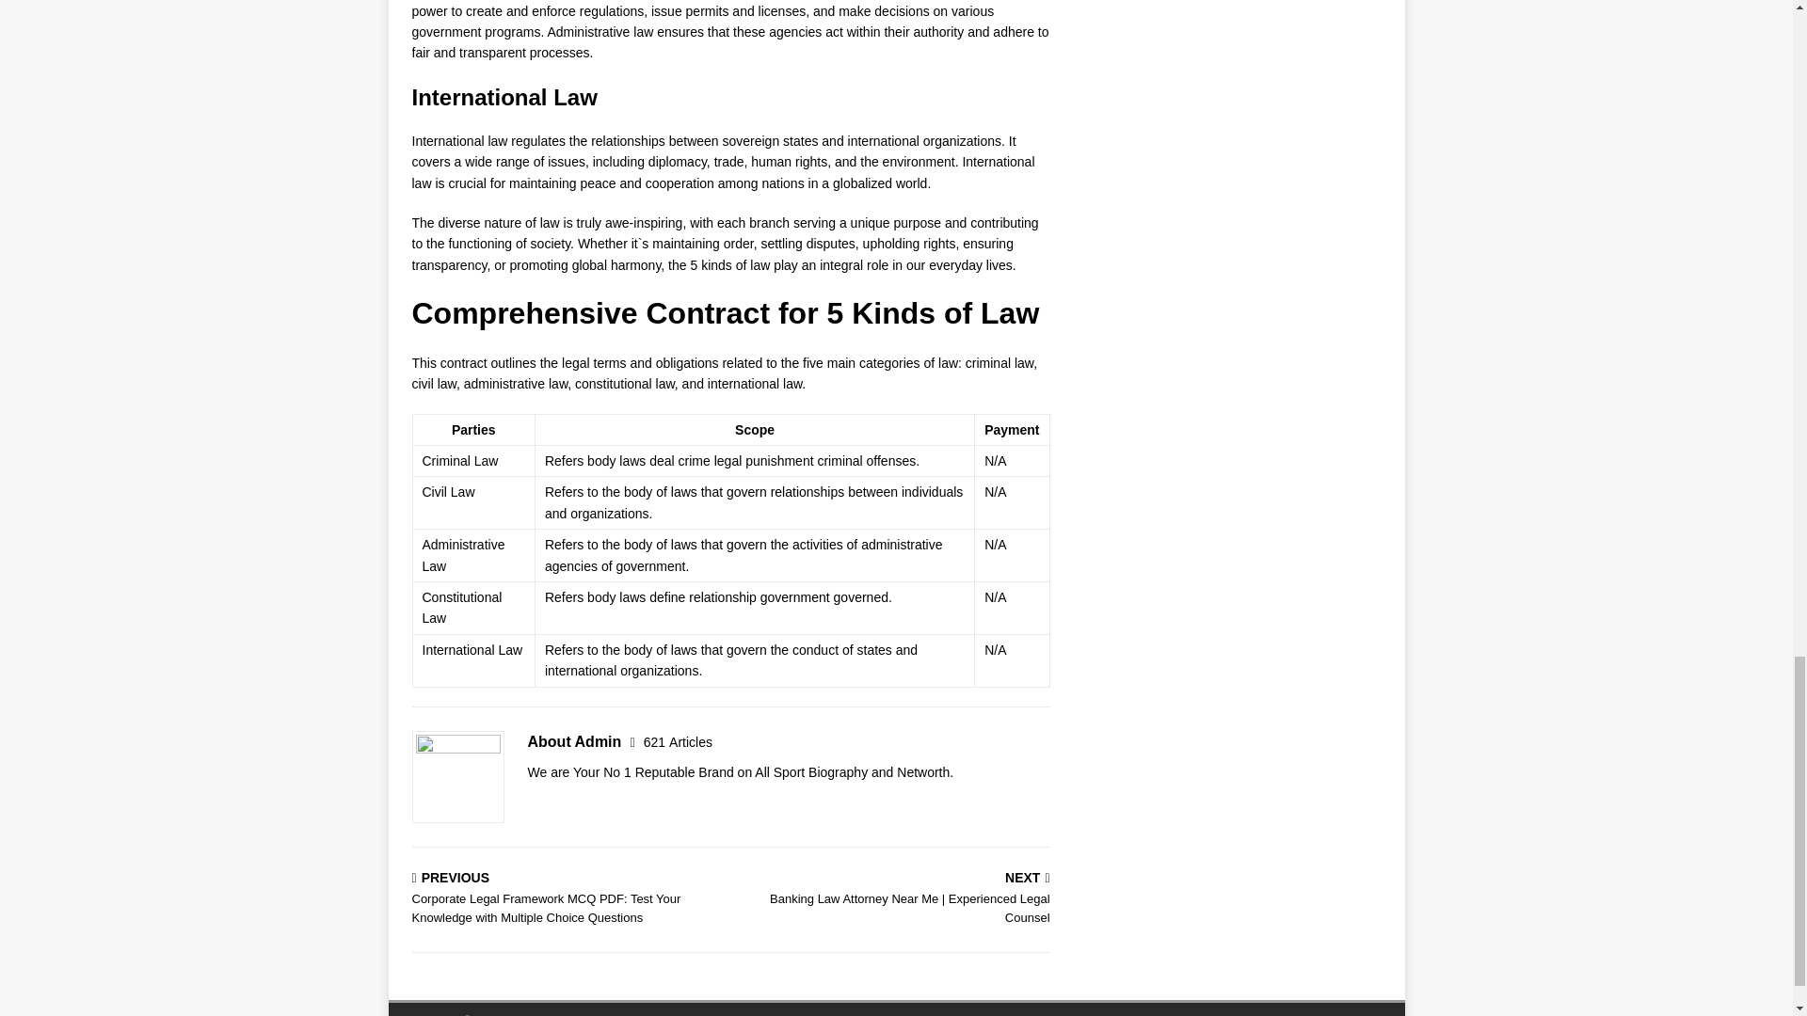 This screenshot has width=1807, height=1016. What do you see at coordinates (678, 741) in the screenshot?
I see `More articles written by Admin'` at bounding box center [678, 741].